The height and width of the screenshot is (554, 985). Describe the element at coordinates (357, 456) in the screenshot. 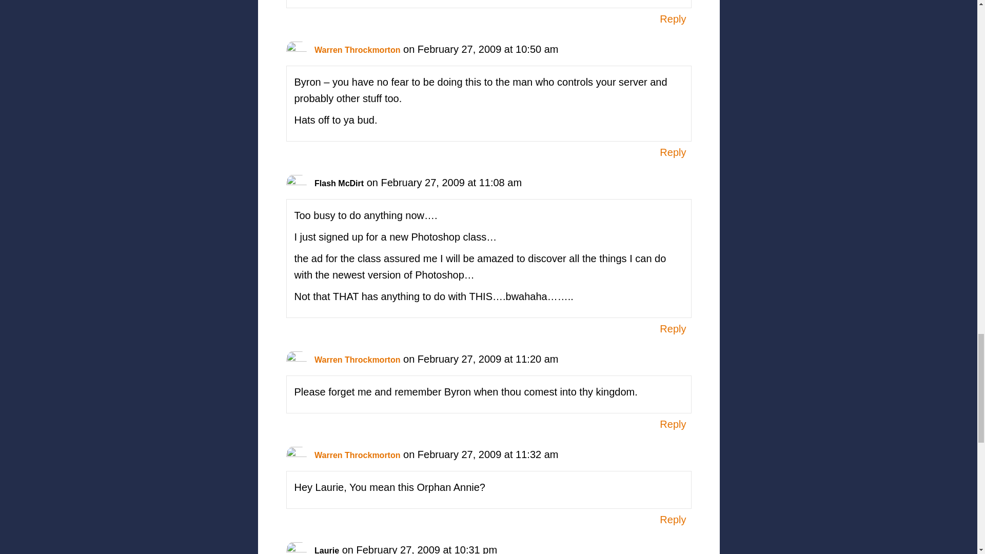

I see `Warren Throckmorton` at that location.